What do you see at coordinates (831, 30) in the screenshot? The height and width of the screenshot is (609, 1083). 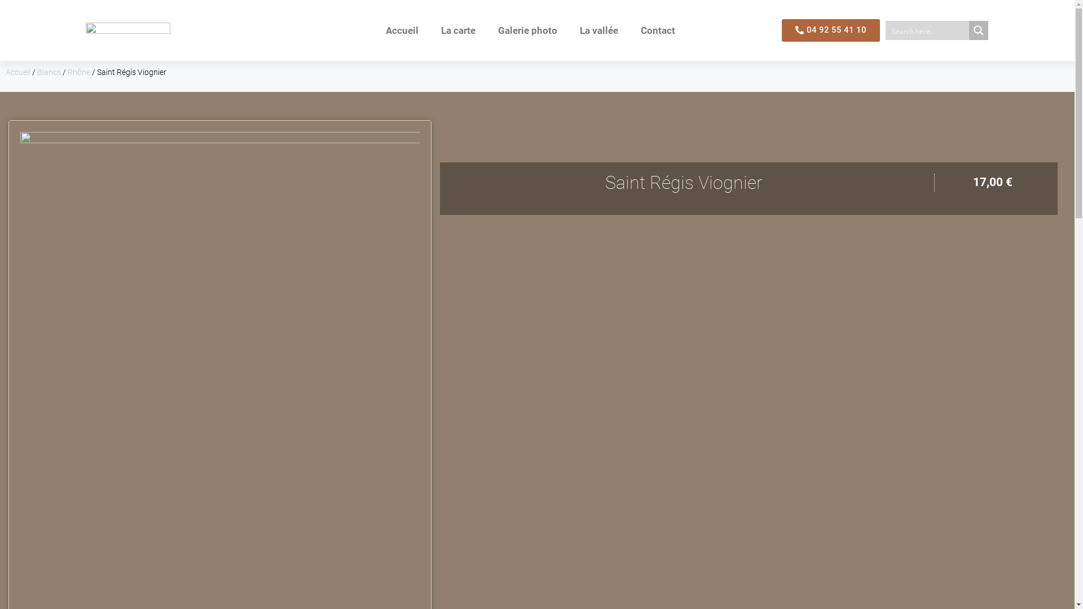 I see `04 92 55 41 10` at bounding box center [831, 30].